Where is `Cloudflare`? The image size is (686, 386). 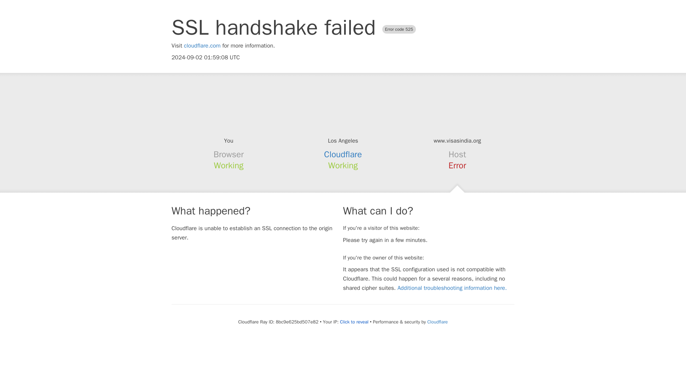
Cloudflare is located at coordinates (343, 154).